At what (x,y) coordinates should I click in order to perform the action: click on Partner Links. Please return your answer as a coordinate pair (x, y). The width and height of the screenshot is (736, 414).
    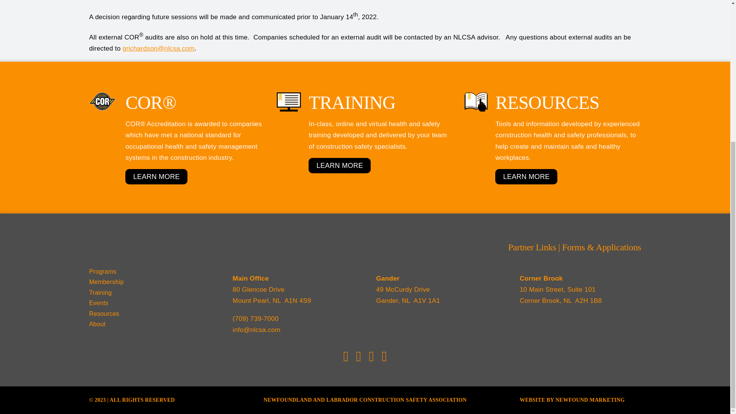
    Looking at the image, I should click on (531, 247).